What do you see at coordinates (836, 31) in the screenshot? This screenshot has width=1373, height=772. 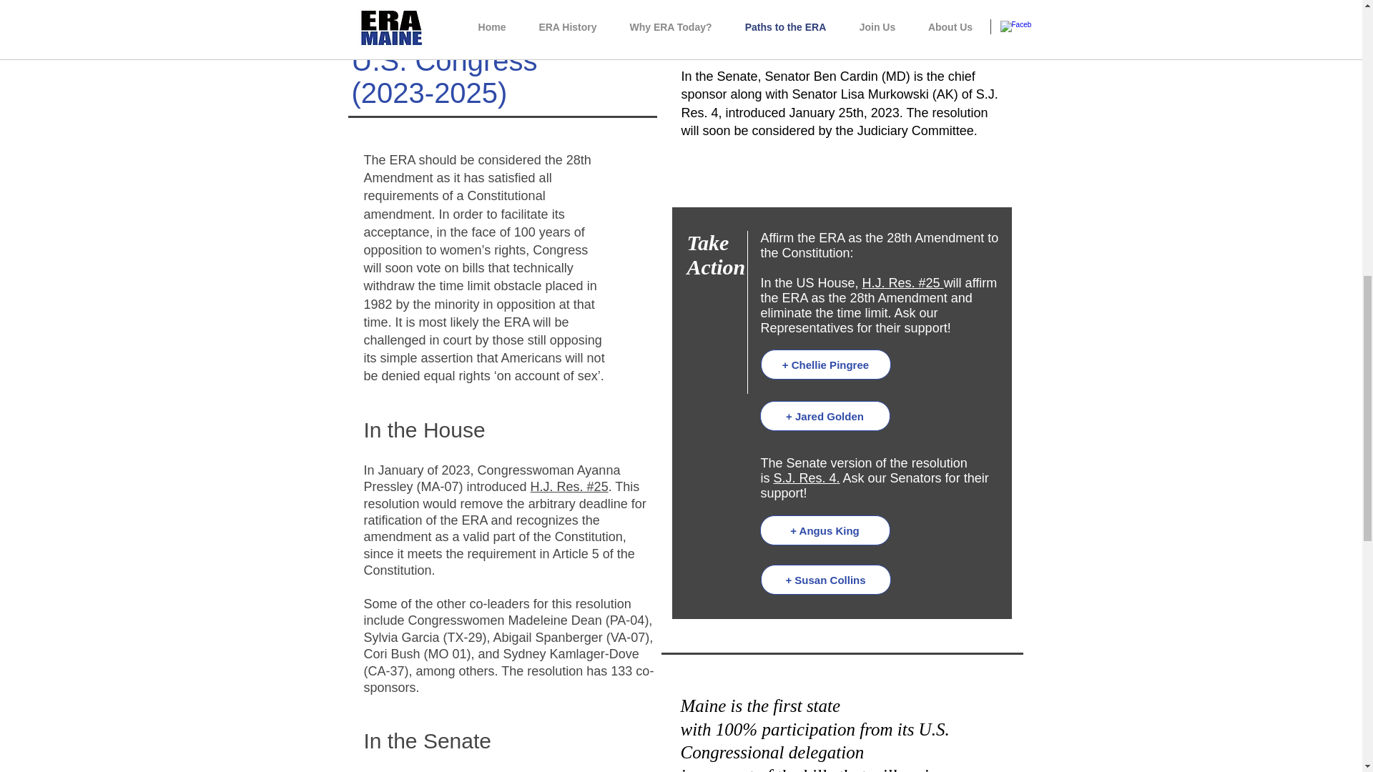 I see `support the Resolution` at bounding box center [836, 31].